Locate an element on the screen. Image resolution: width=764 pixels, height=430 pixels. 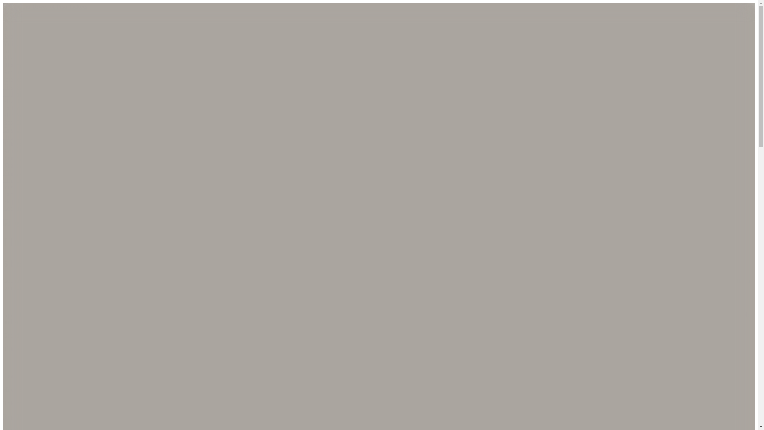
Pisa Height is located at coordinates (18, 180).